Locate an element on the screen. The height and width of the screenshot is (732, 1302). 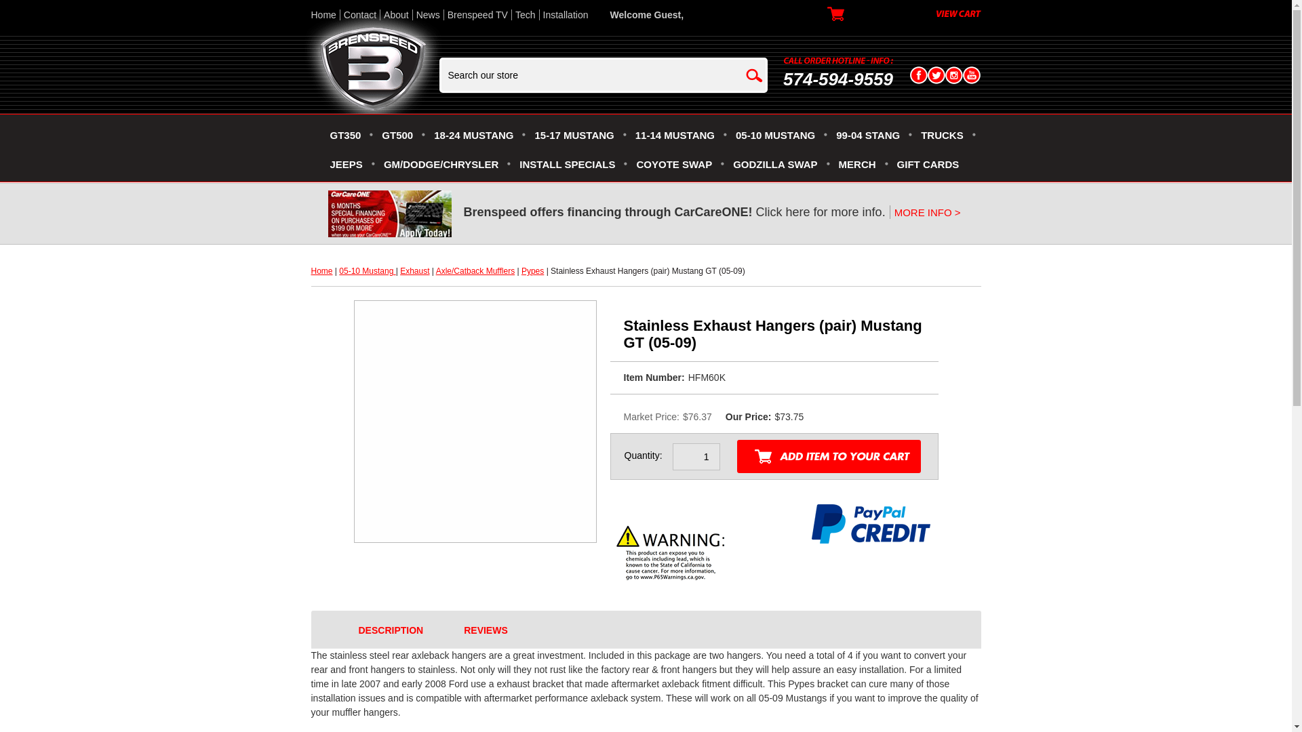
Twitter is located at coordinates (936, 75).